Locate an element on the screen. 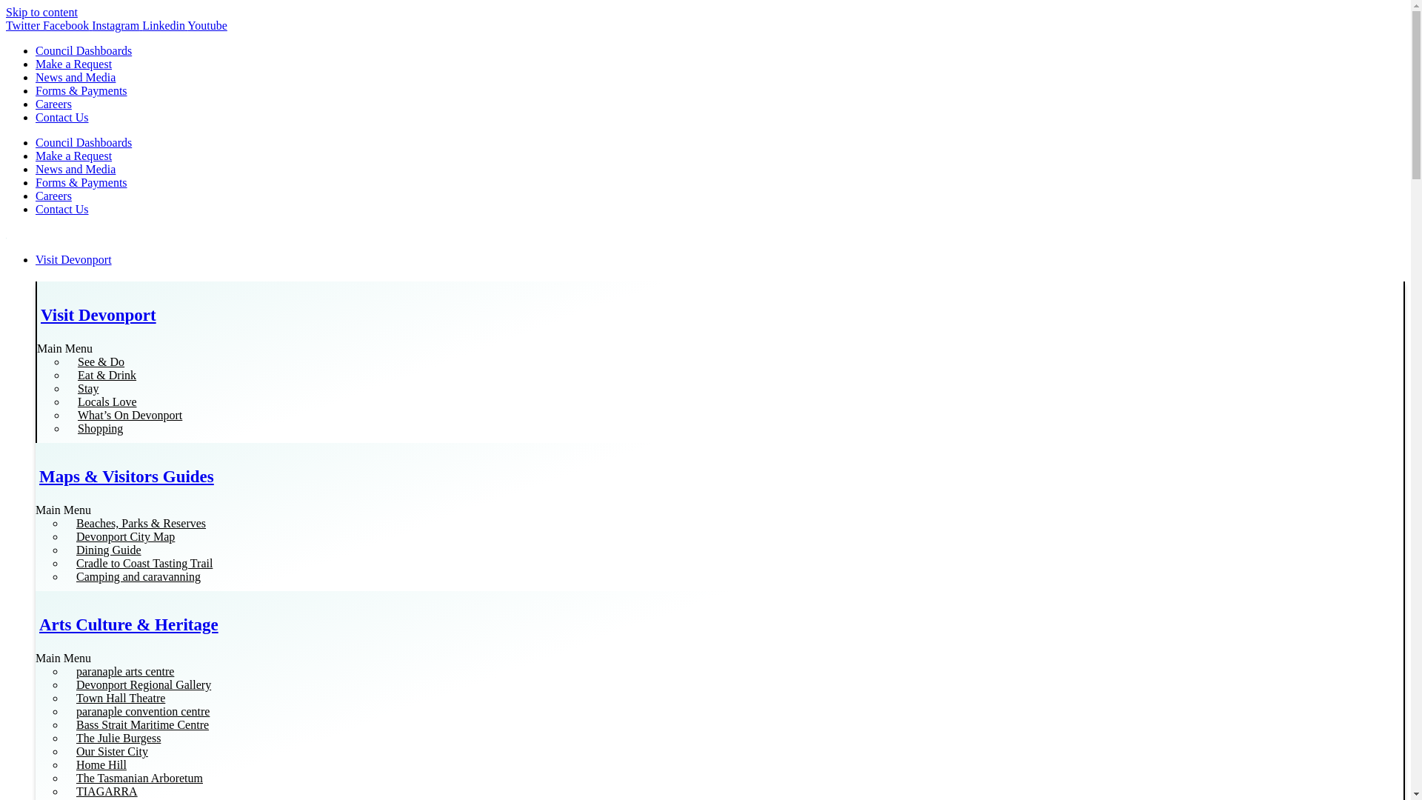  Home Hill is located at coordinates (101, 764).